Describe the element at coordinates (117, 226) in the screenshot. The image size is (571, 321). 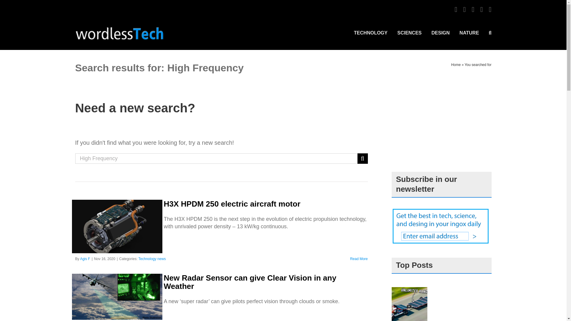
I see `H3X HPDM 250 electric aircraft motor 1` at that location.